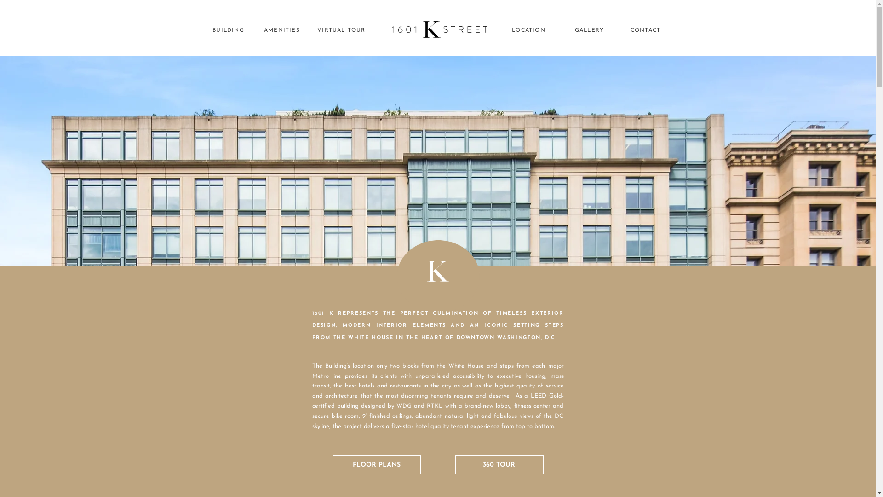 The height and width of the screenshot is (497, 883). Describe the element at coordinates (283, 30) in the screenshot. I see `AMENITIES` at that location.